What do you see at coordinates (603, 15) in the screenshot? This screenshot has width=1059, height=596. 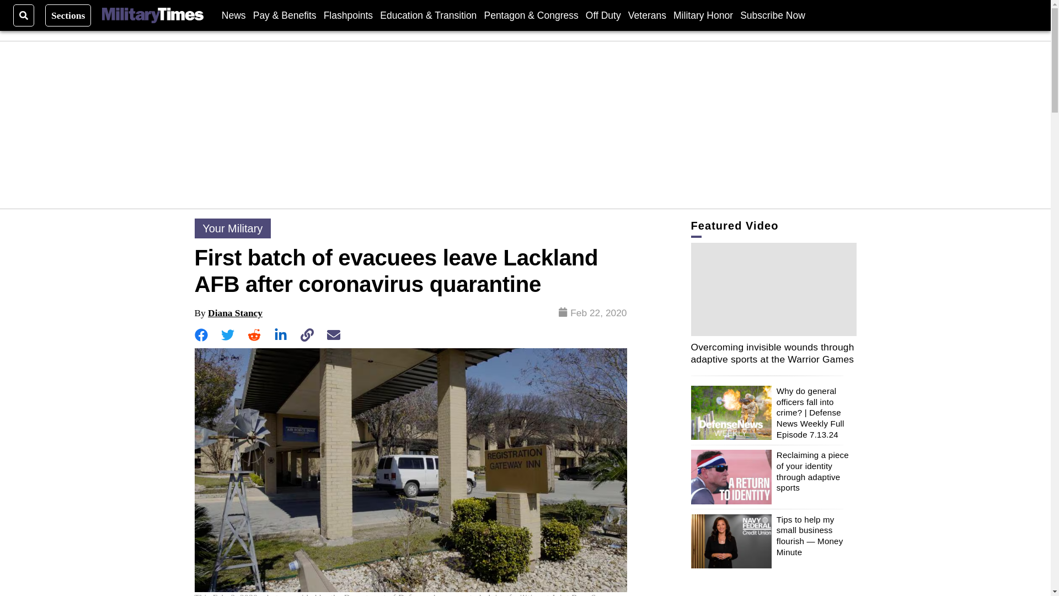 I see `Off Duty` at bounding box center [603, 15].